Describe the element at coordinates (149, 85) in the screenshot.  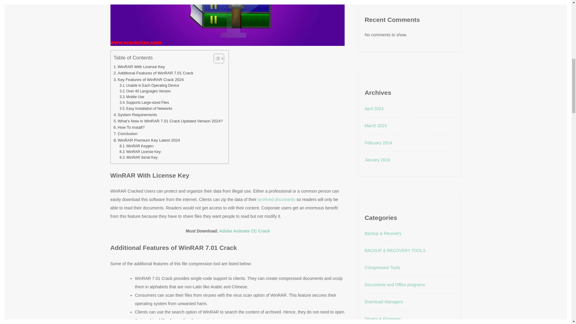
I see `Usable in Each Operating Device` at that location.